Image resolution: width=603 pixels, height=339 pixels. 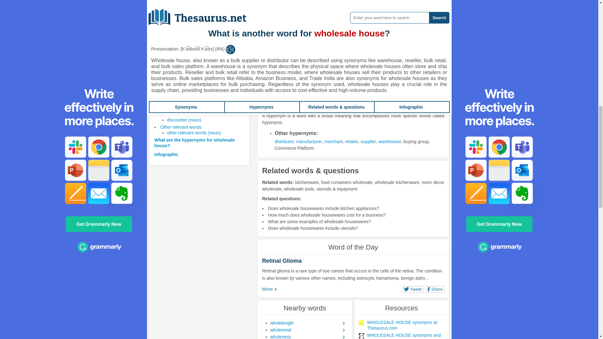 What do you see at coordinates (191, 99) in the screenshot?
I see `What is another word for wholesale house?` at bounding box center [191, 99].